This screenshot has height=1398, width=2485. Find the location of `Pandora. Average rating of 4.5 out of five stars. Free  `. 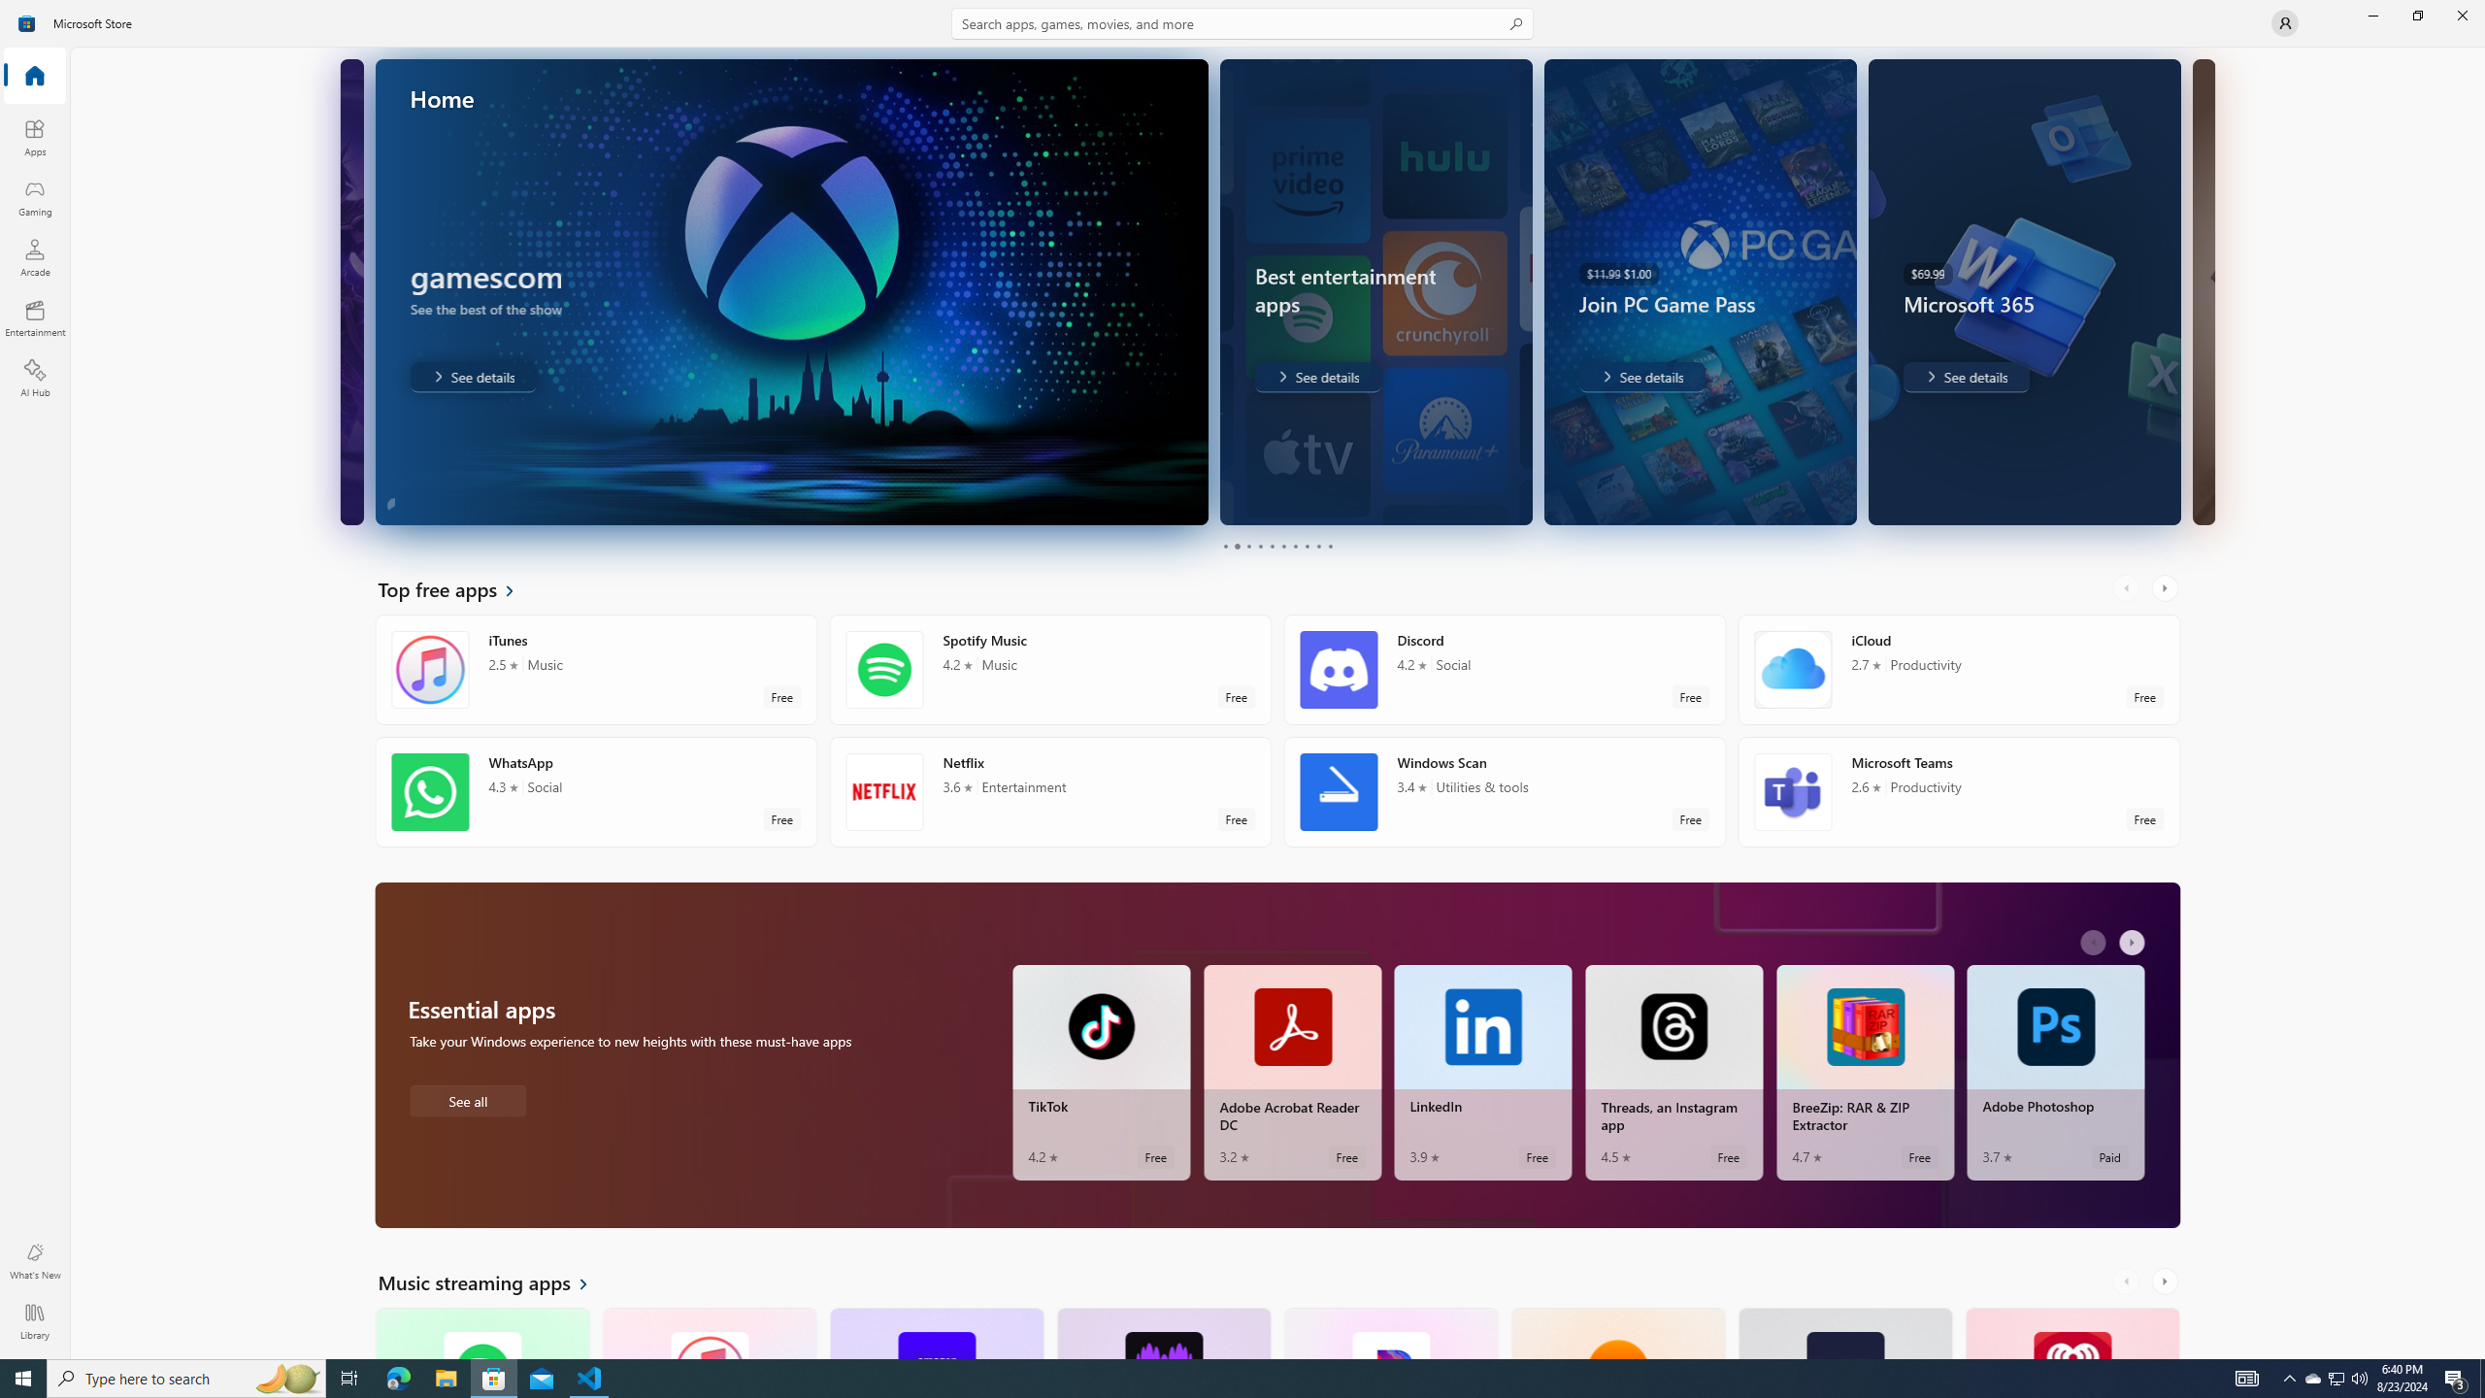

Pandora. Average rating of 4.5 out of five stars. Free   is located at coordinates (1390, 1332).